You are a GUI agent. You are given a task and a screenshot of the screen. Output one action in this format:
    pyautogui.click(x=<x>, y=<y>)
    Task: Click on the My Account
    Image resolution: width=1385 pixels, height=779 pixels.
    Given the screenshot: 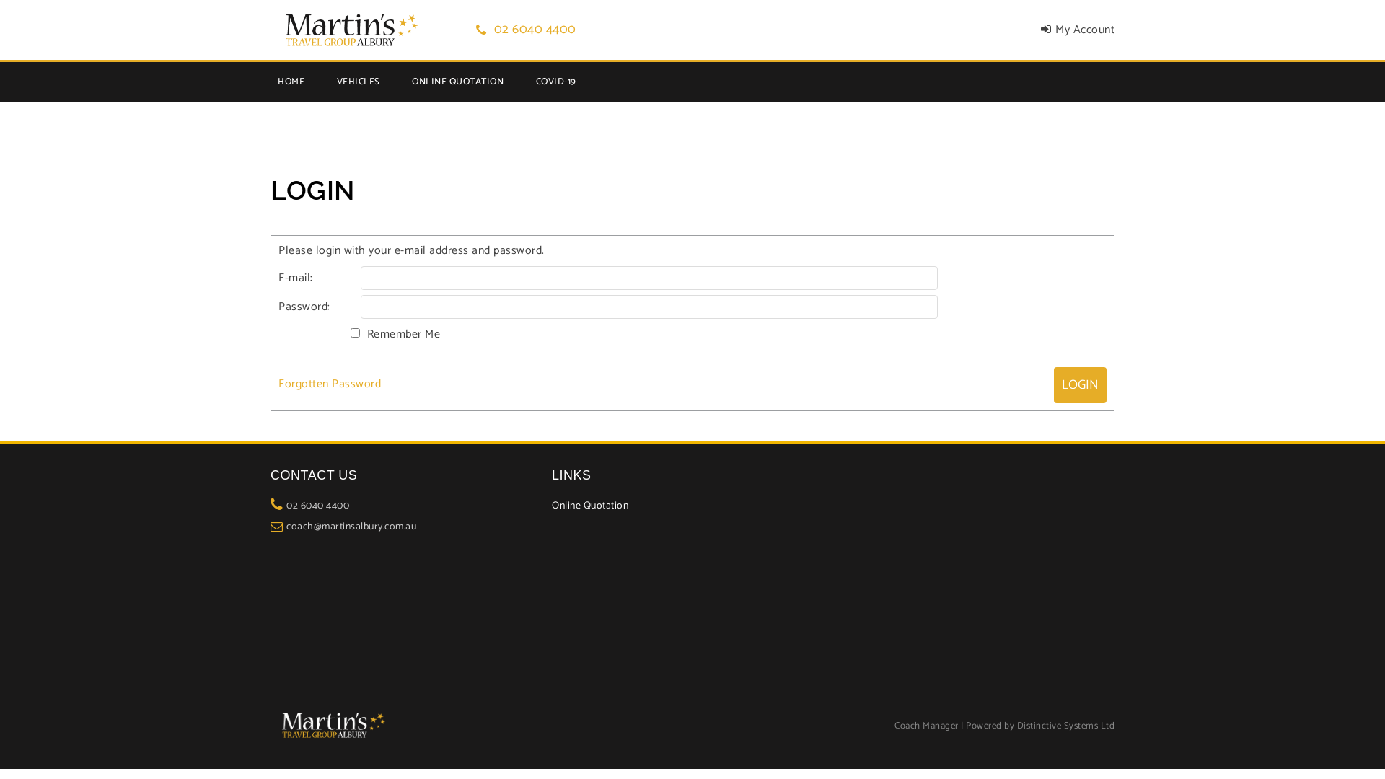 What is the action you would take?
    pyautogui.click(x=1066, y=30)
    